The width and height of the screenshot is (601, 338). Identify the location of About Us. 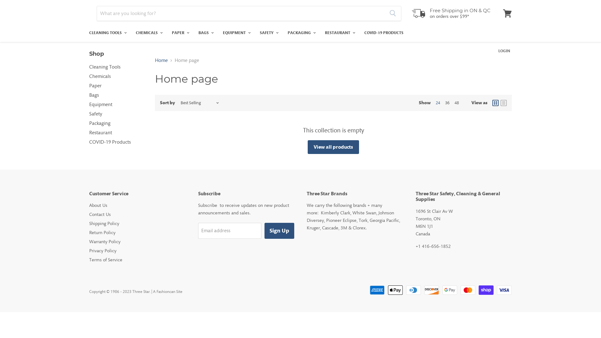
(98, 205).